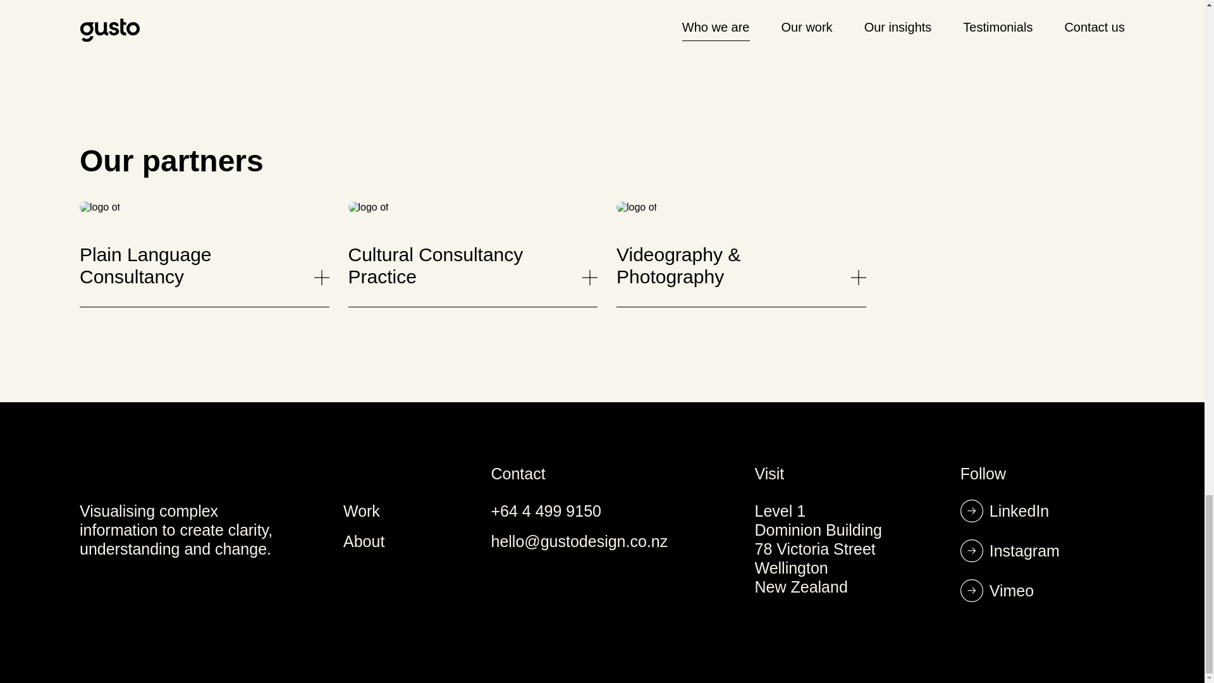 This screenshot has width=1214, height=683. Describe the element at coordinates (362, 512) in the screenshot. I see `Work` at that location.